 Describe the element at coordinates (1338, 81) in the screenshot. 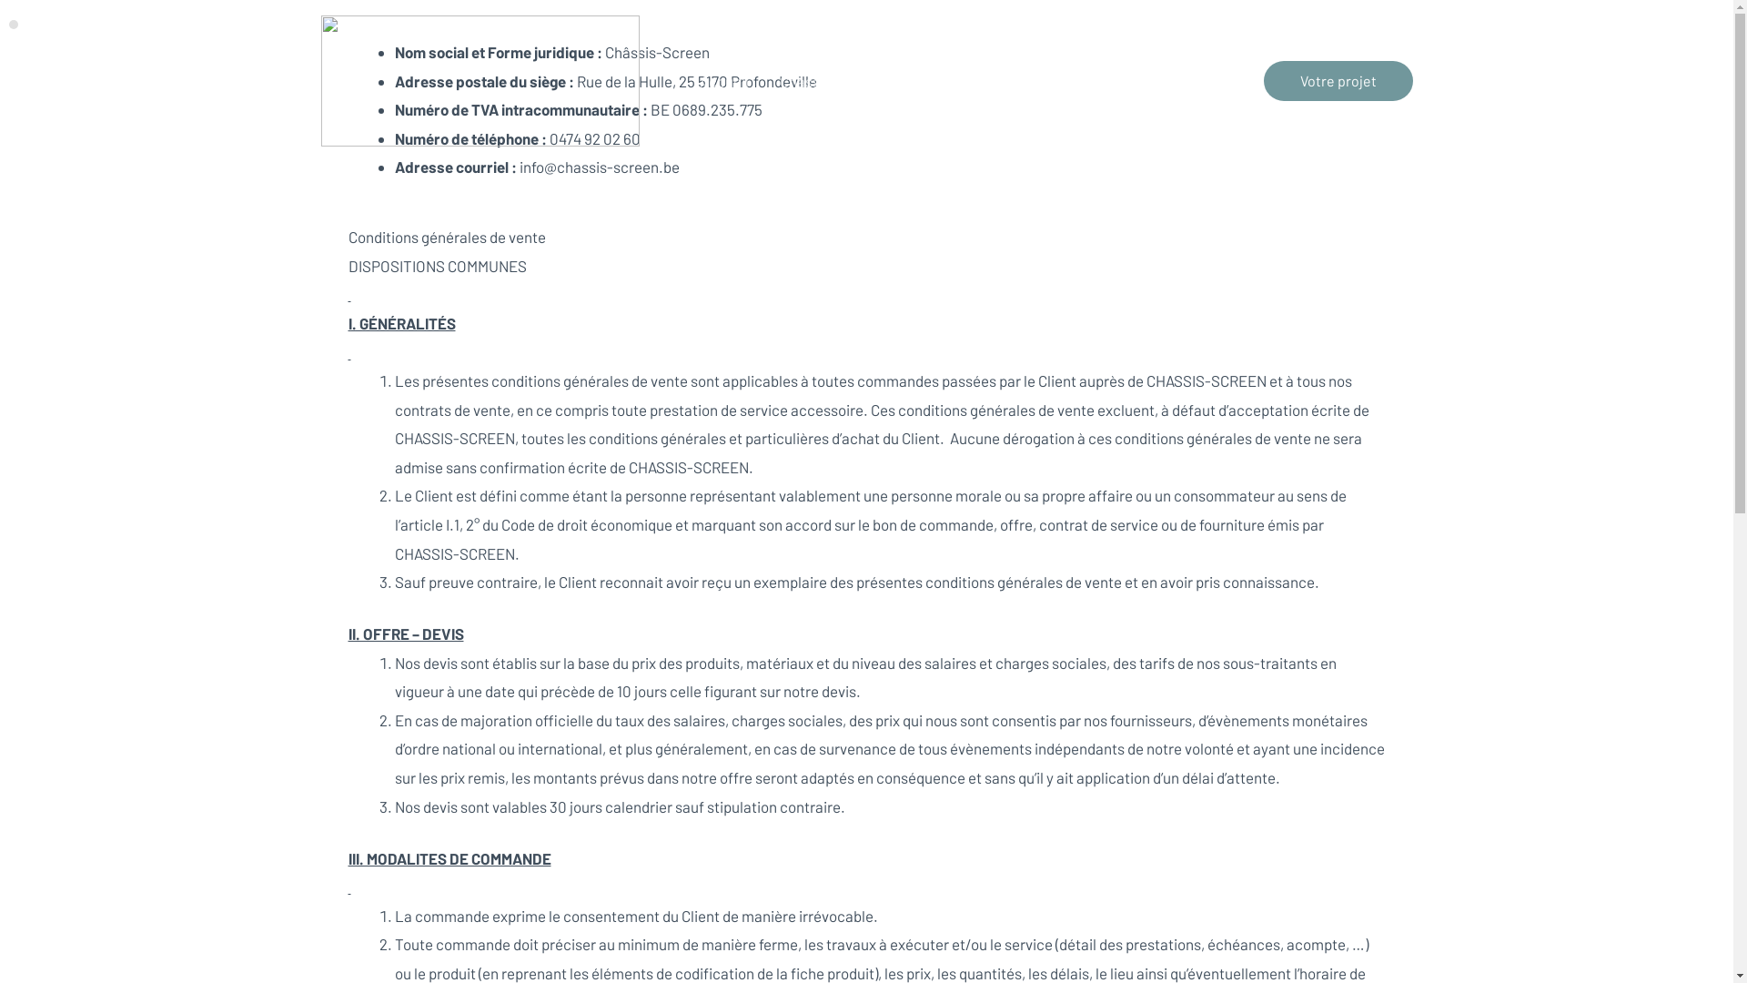

I see `Votre projet` at that location.